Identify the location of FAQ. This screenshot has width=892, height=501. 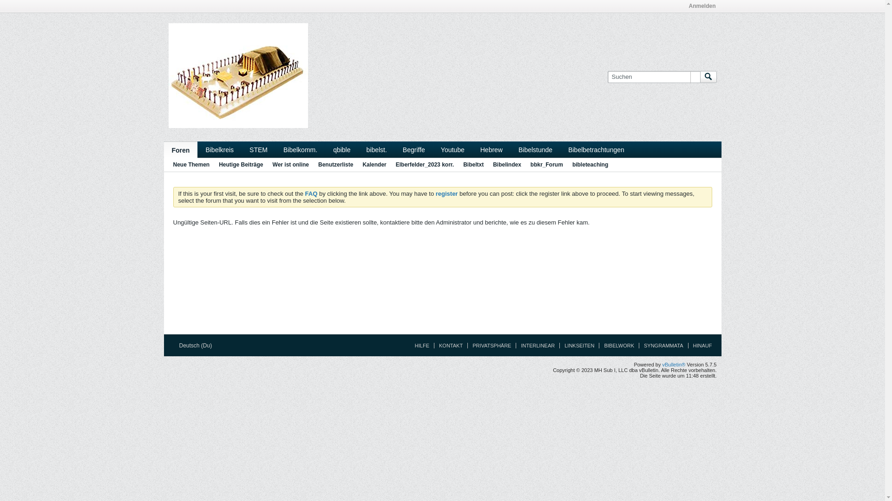
(311, 194).